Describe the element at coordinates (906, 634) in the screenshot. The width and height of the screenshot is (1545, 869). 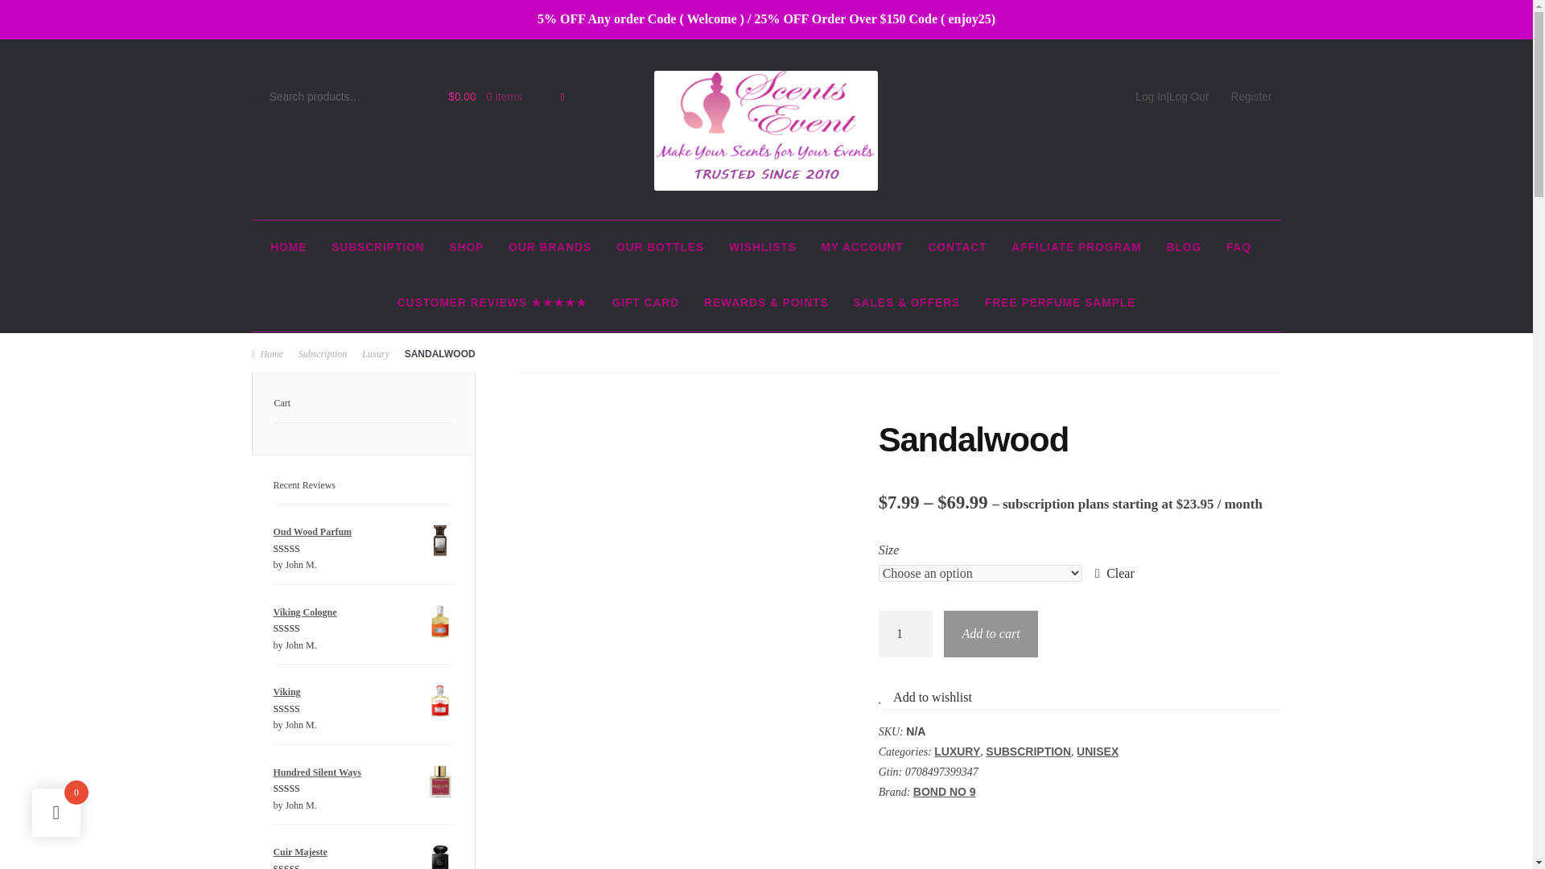
I see `Qty` at that location.